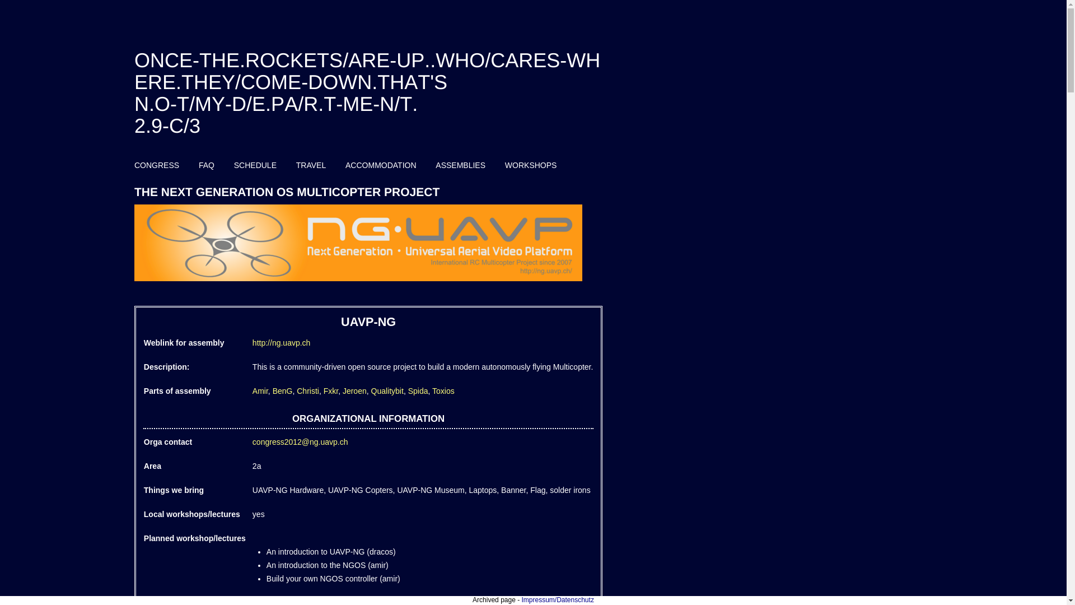  Describe the element at coordinates (418, 391) in the screenshot. I see `Spida` at that location.